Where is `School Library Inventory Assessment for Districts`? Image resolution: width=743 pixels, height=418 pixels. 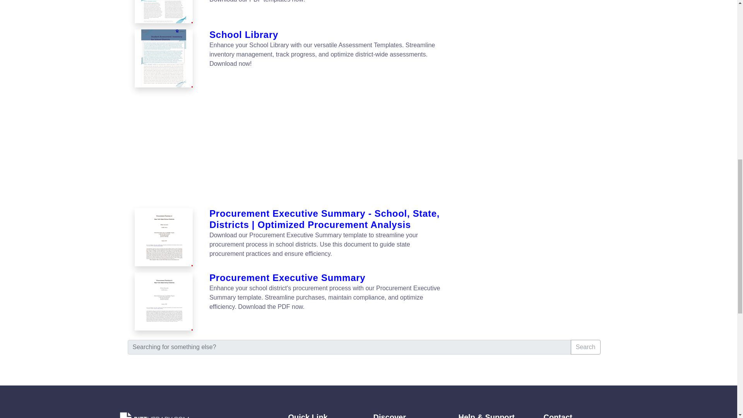 School Library Inventory Assessment for Districts is located at coordinates (164, 12).